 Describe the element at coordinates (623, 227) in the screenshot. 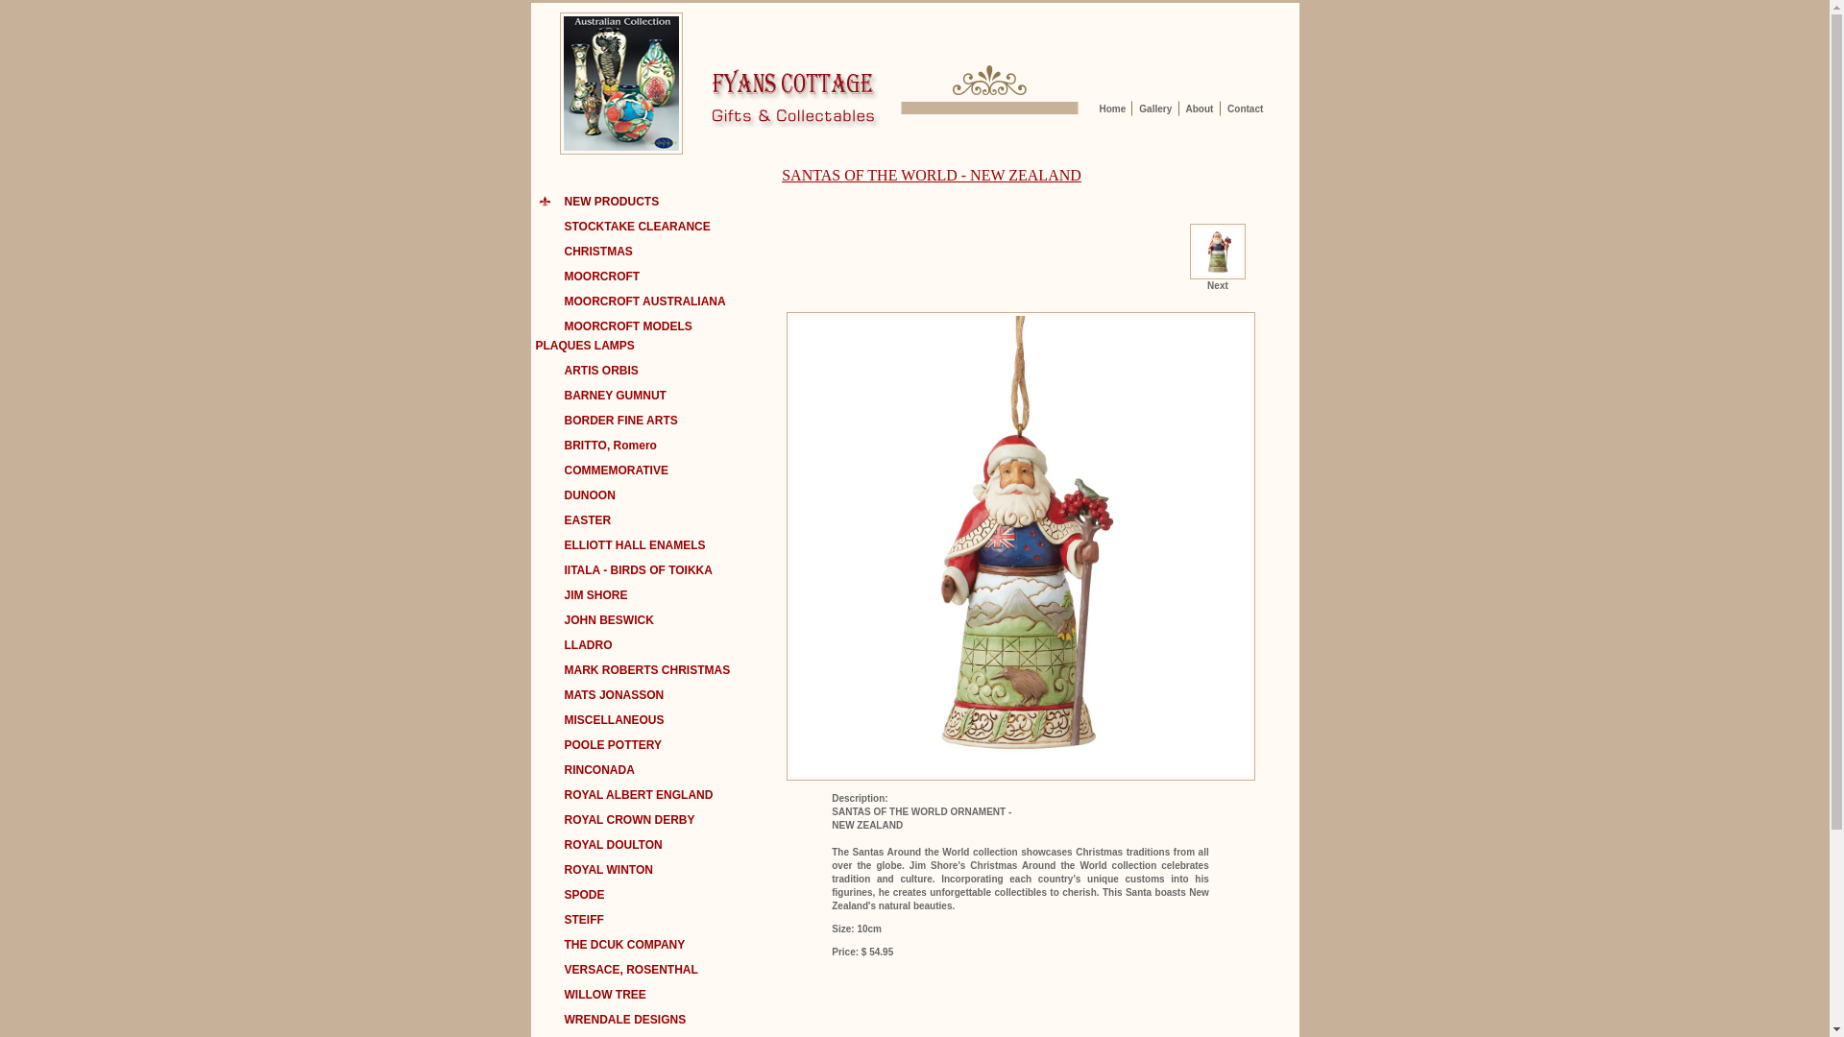

I see `STOCKTAKE CLEARANCE` at that location.